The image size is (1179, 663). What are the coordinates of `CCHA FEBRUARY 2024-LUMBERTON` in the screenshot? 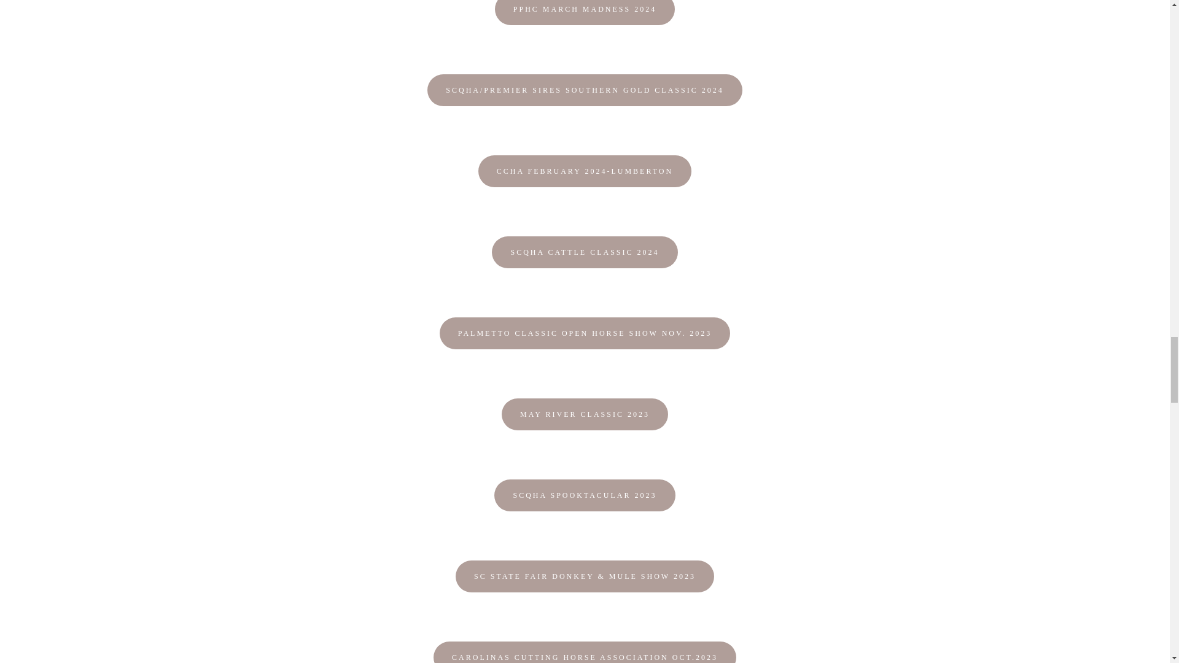 It's located at (585, 171).